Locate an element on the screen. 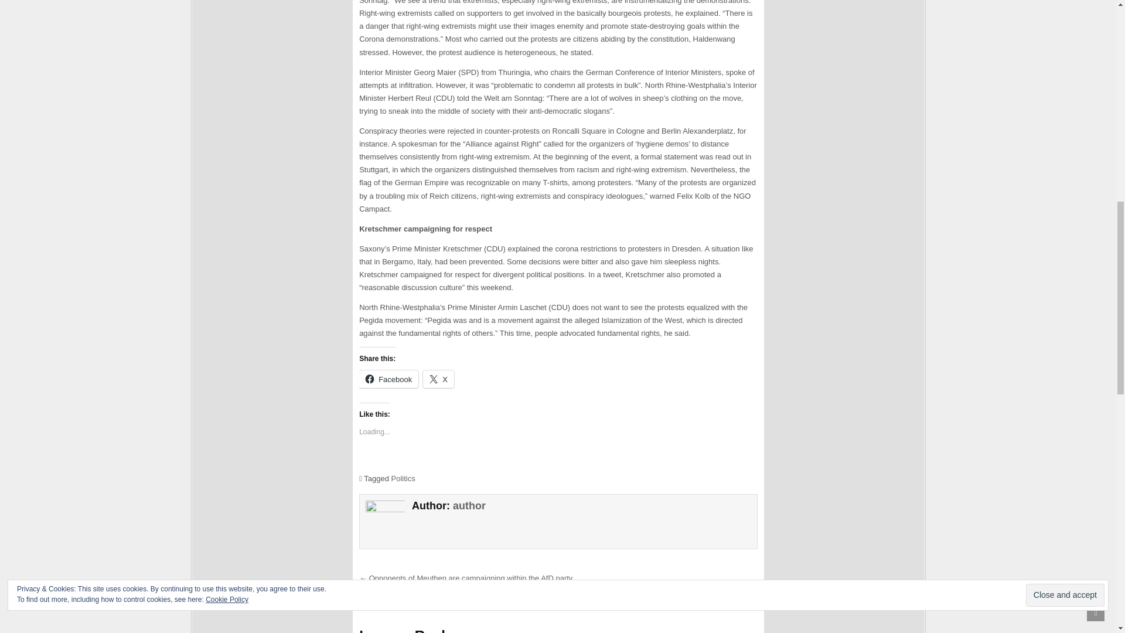 This screenshot has width=1125, height=633. Click to share on X is located at coordinates (438, 379).